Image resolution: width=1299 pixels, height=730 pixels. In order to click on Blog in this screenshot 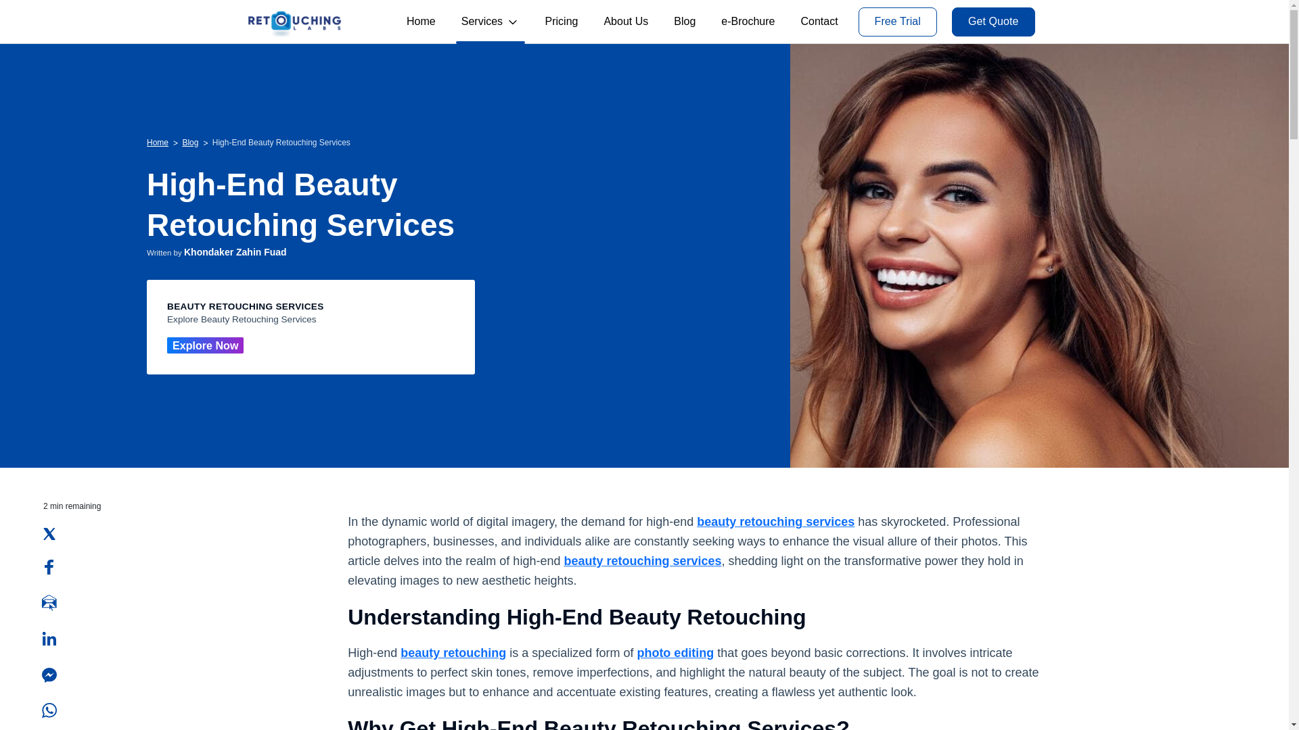, I will do `click(189, 142)`.